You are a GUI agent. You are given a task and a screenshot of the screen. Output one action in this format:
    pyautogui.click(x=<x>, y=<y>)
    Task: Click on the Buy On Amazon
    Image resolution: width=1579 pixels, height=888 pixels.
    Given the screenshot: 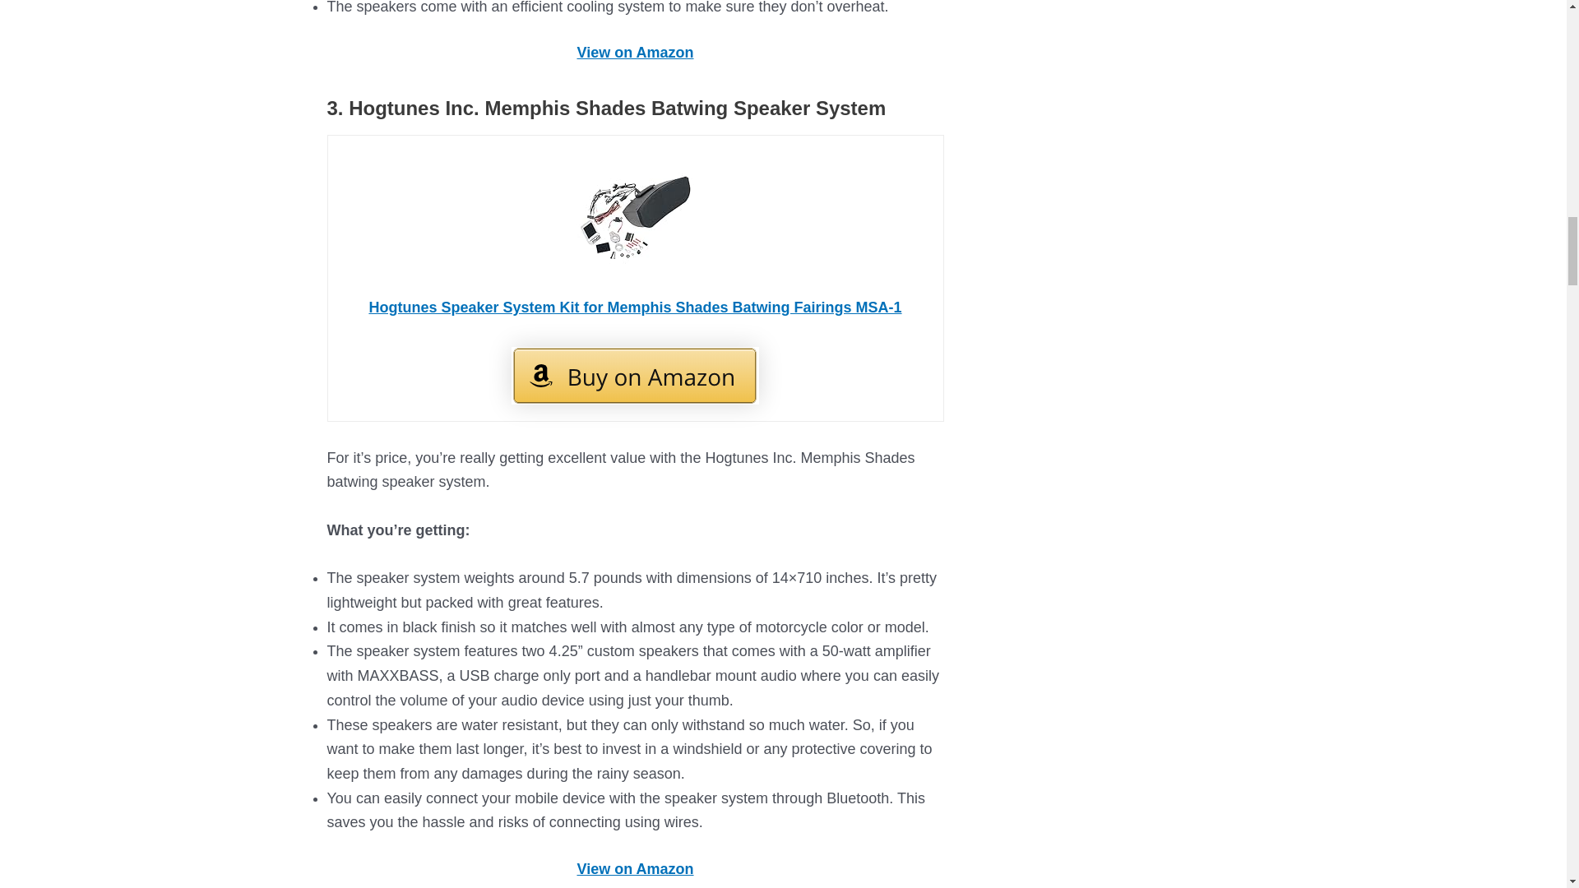 What is the action you would take?
    pyautogui.click(x=635, y=376)
    